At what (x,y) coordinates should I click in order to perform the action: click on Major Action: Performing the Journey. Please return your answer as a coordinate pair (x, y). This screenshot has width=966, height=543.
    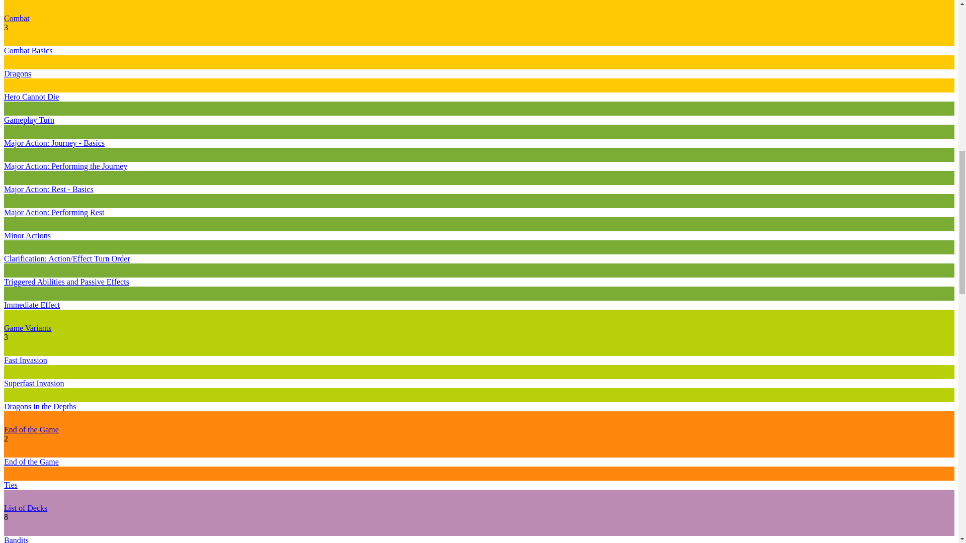
    Looking at the image, I should click on (65, 166).